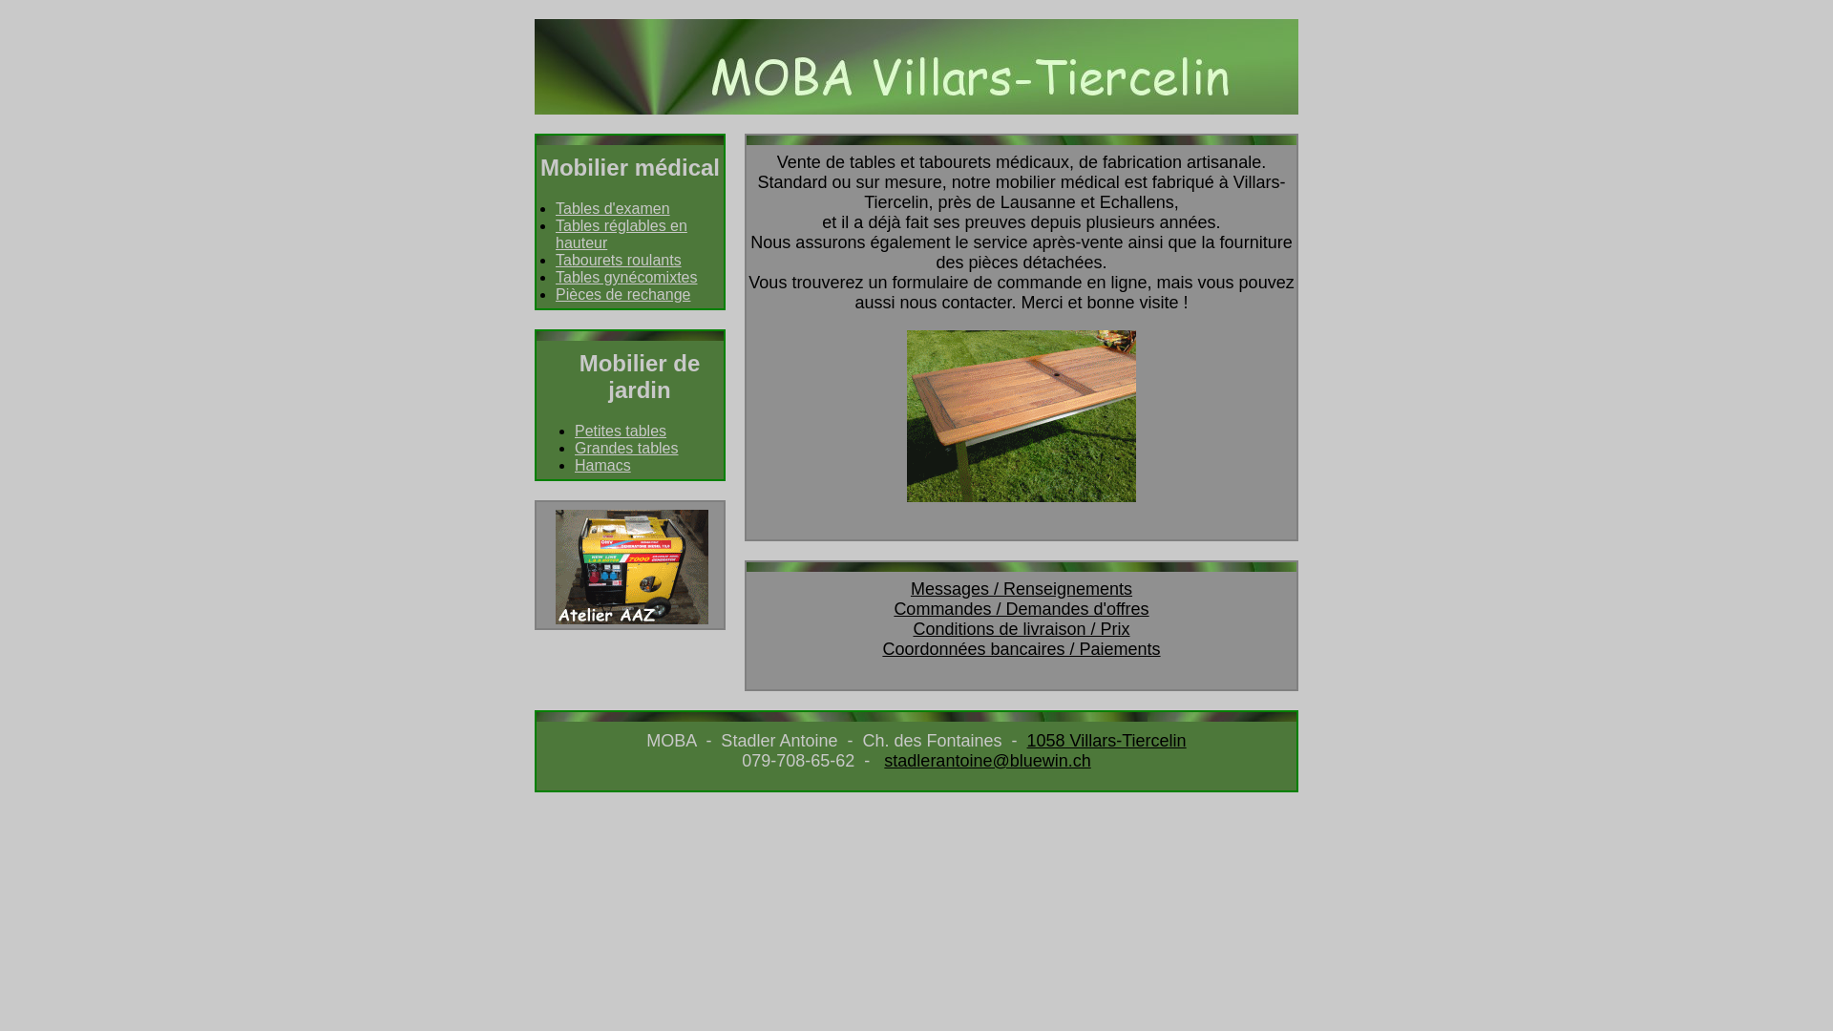 The height and width of the screenshot is (1031, 1833). What do you see at coordinates (1022, 609) in the screenshot?
I see `Commandes / Demandes d'offres` at bounding box center [1022, 609].